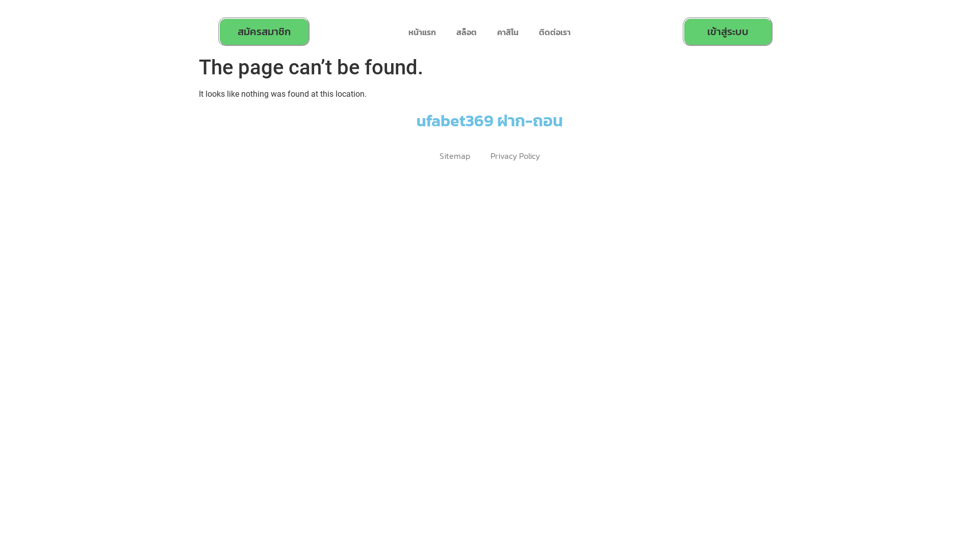  Describe the element at coordinates (455, 156) in the screenshot. I see `Sitemap` at that location.